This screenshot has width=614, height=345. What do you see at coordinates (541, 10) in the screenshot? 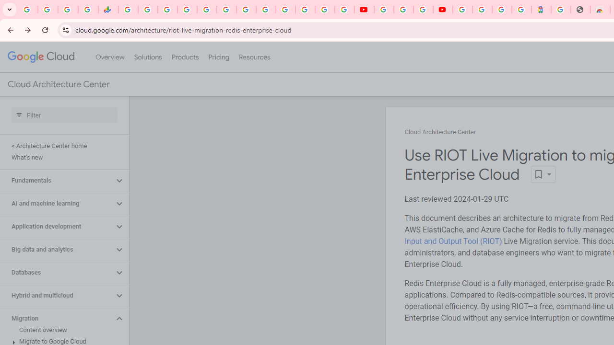
I see `Atour Hotel - Google hotels` at bounding box center [541, 10].